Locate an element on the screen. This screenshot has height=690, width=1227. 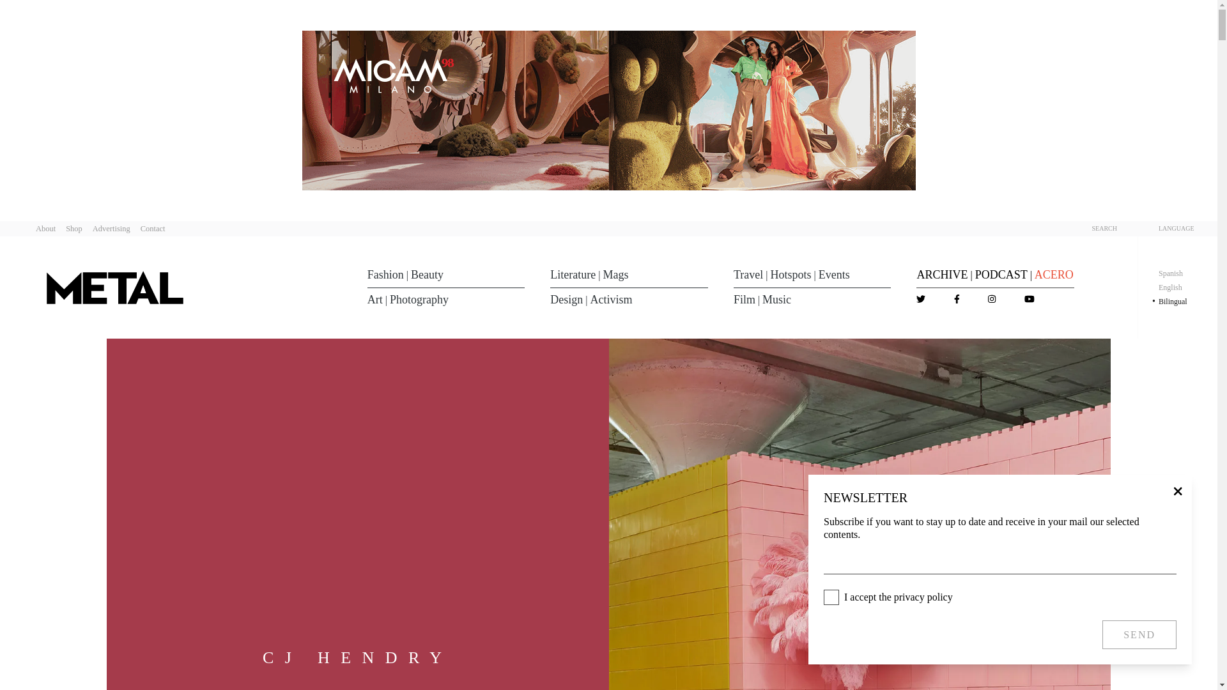
Art is located at coordinates (374, 299).